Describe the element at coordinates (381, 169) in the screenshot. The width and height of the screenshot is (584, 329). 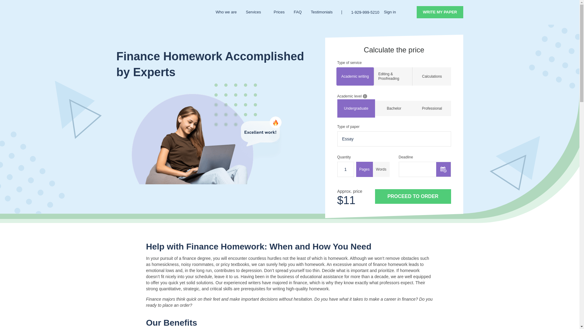
I see `on` at that location.